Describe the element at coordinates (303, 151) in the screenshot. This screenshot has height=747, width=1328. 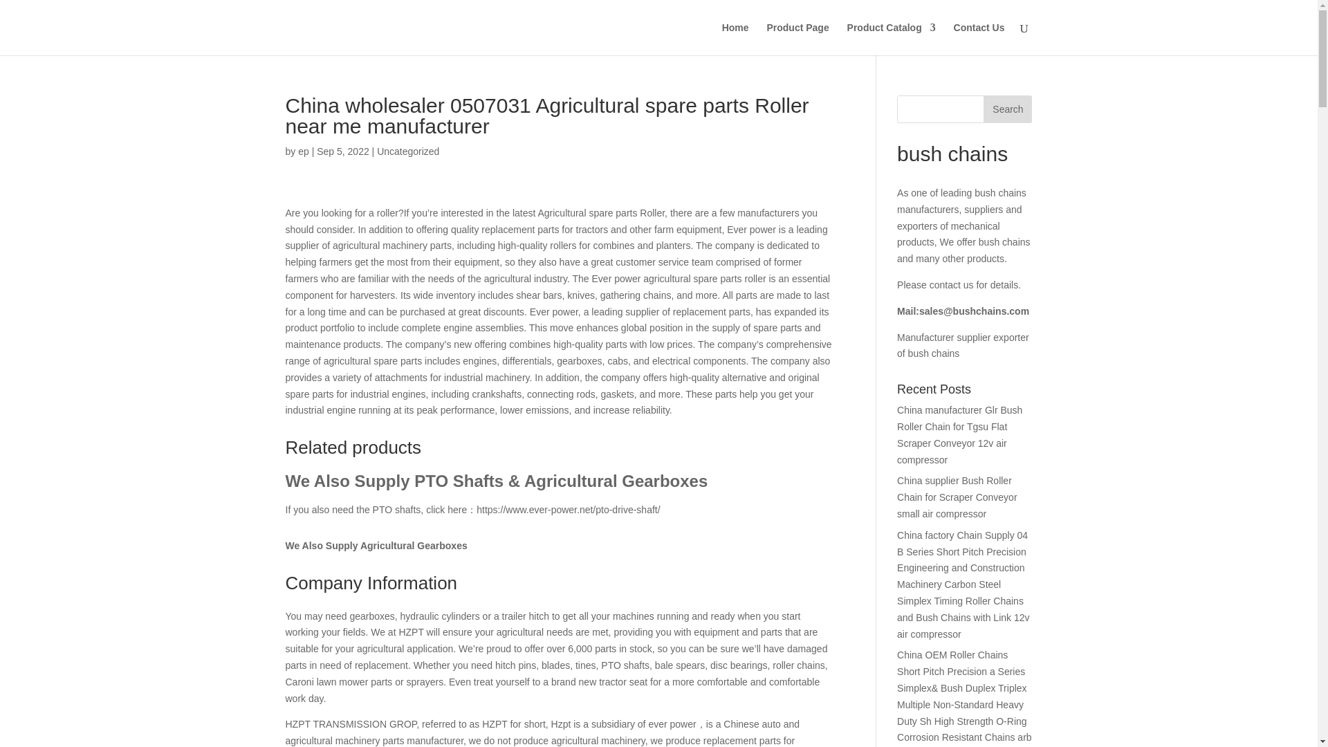
I see `Posts by ep` at that location.